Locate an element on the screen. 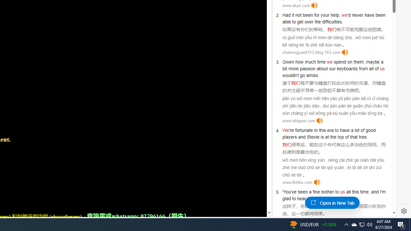  Click to listen is located at coordinates (317, 182).